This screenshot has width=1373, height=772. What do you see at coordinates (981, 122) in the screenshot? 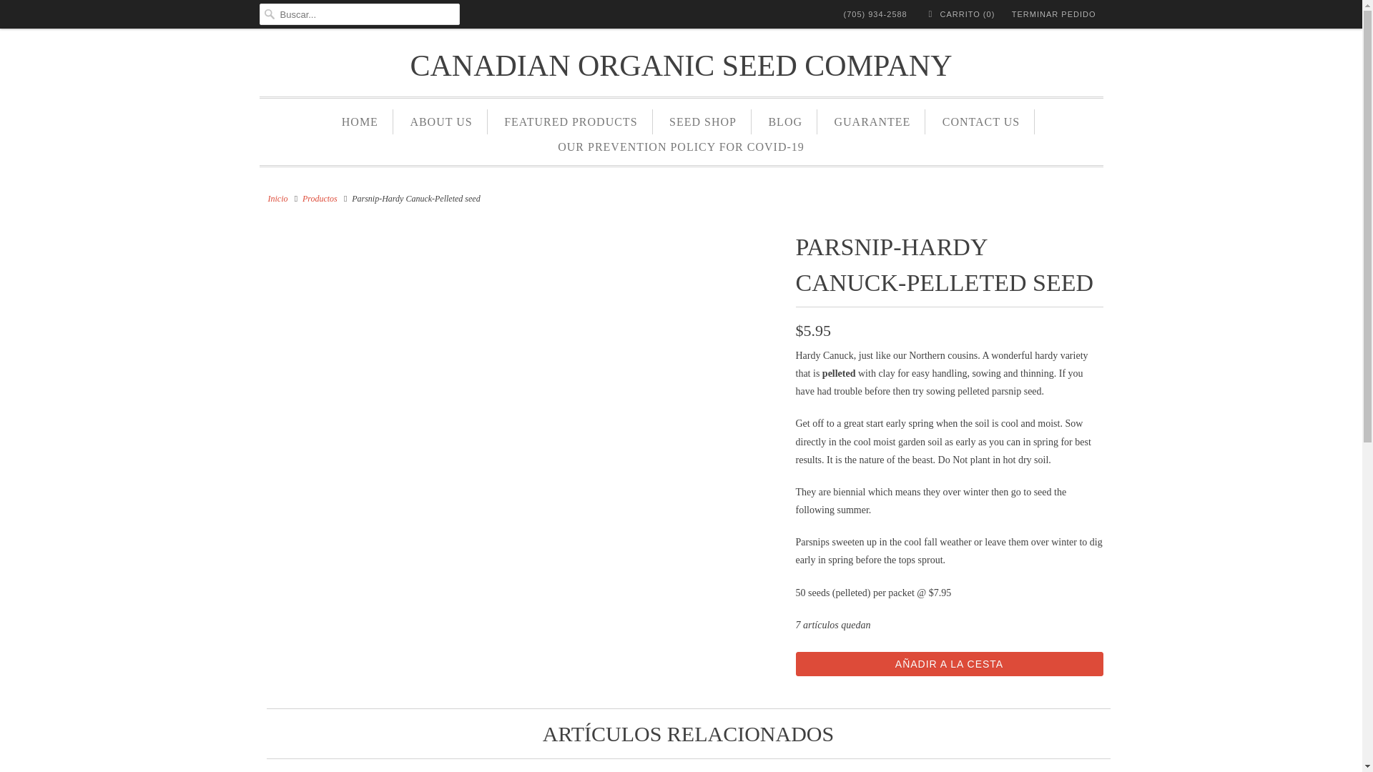
I see `CONTACT US` at bounding box center [981, 122].